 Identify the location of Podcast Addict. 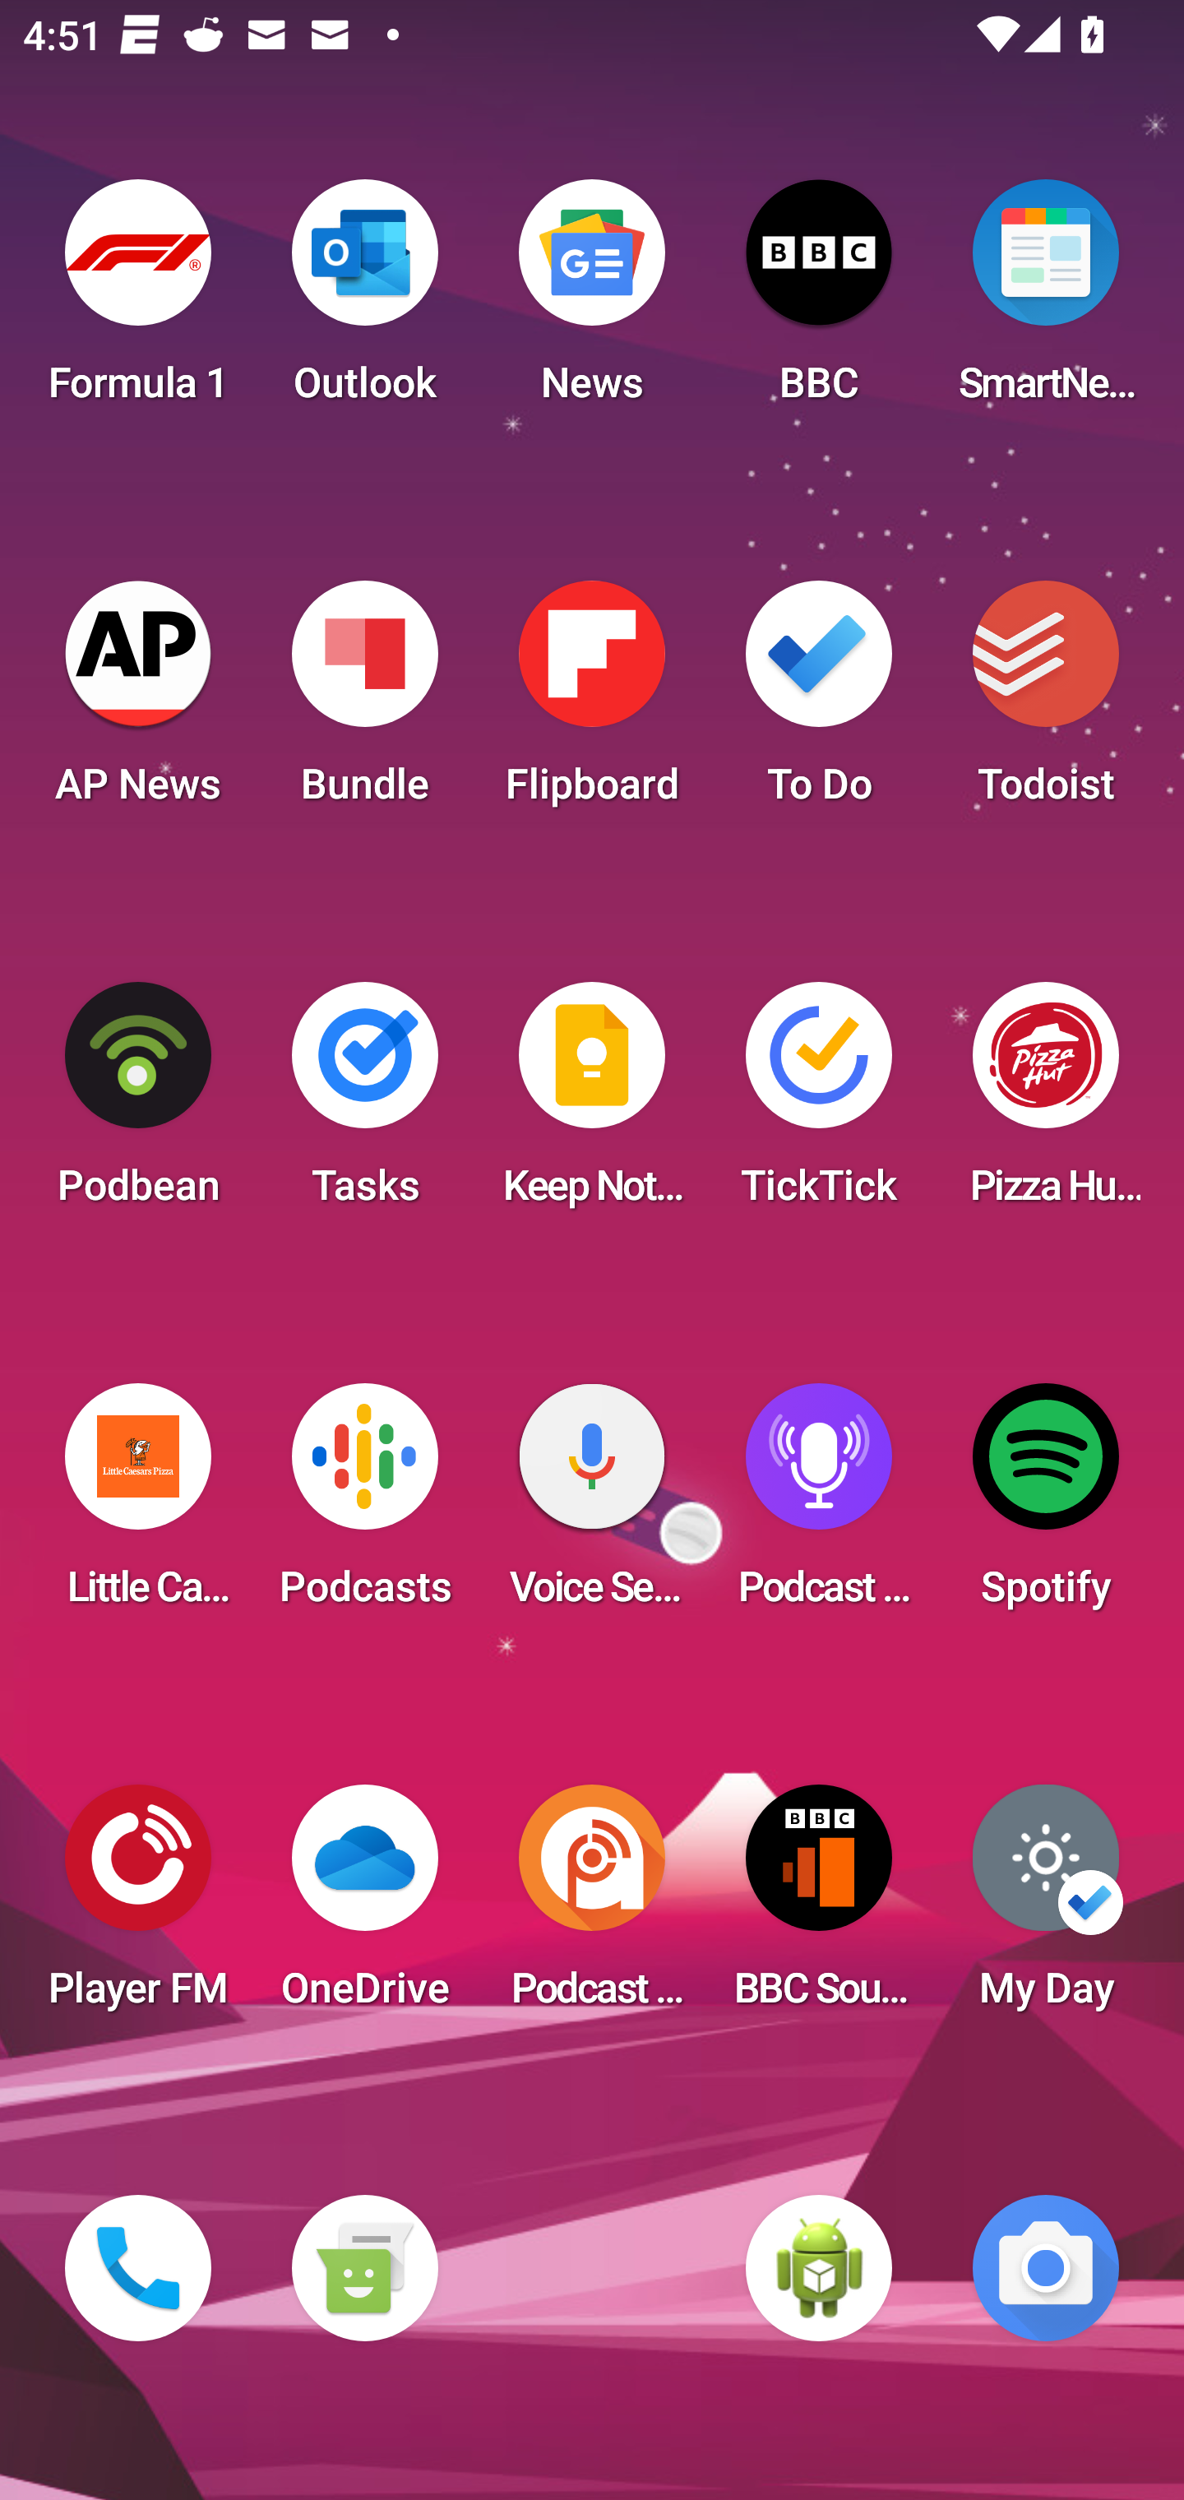
(592, 1906).